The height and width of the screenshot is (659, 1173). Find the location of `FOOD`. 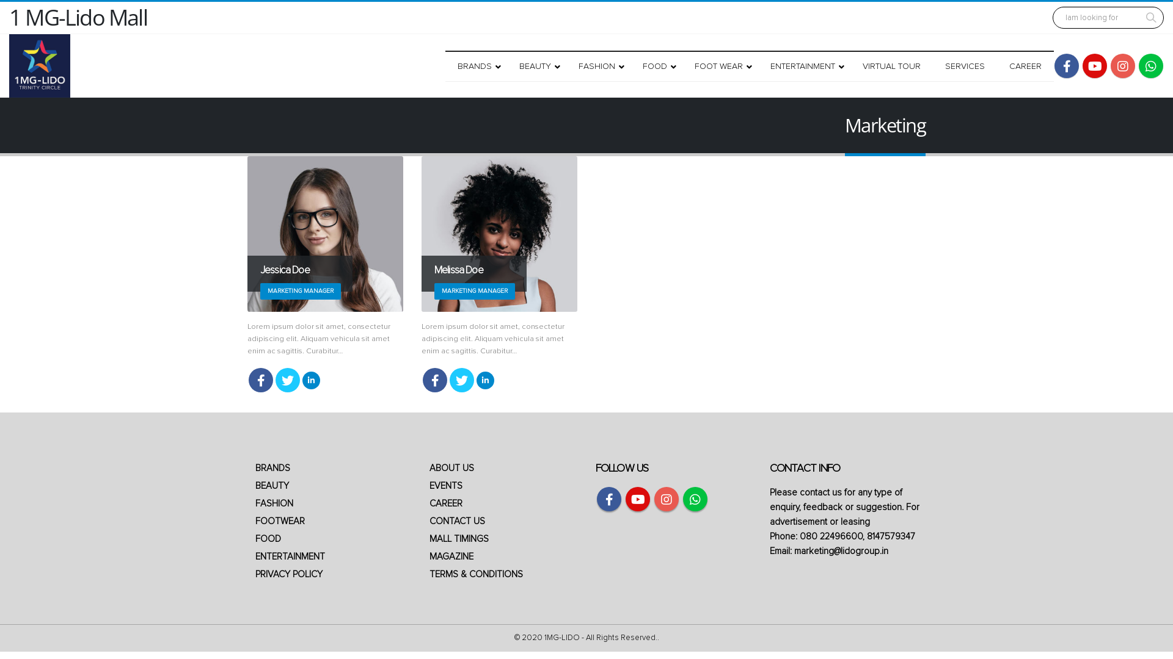

FOOD is located at coordinates (656, 67).